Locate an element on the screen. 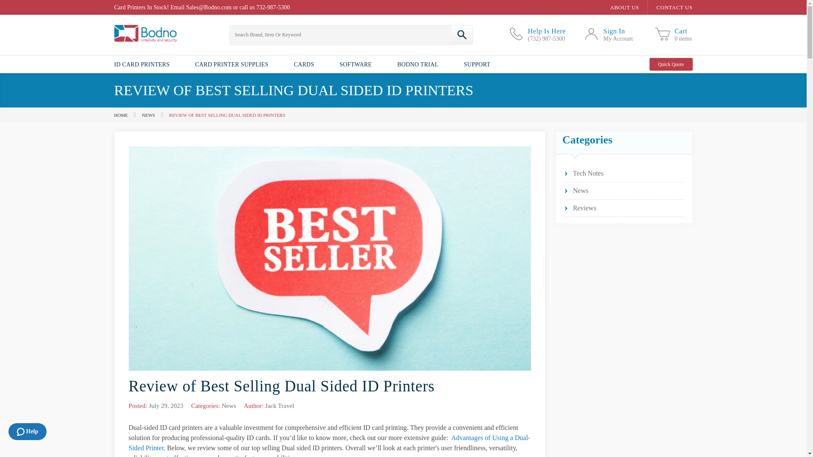 This screenshot has width=813, height=457. ID CARD PRINTERS is located at coordinates (148, 64).